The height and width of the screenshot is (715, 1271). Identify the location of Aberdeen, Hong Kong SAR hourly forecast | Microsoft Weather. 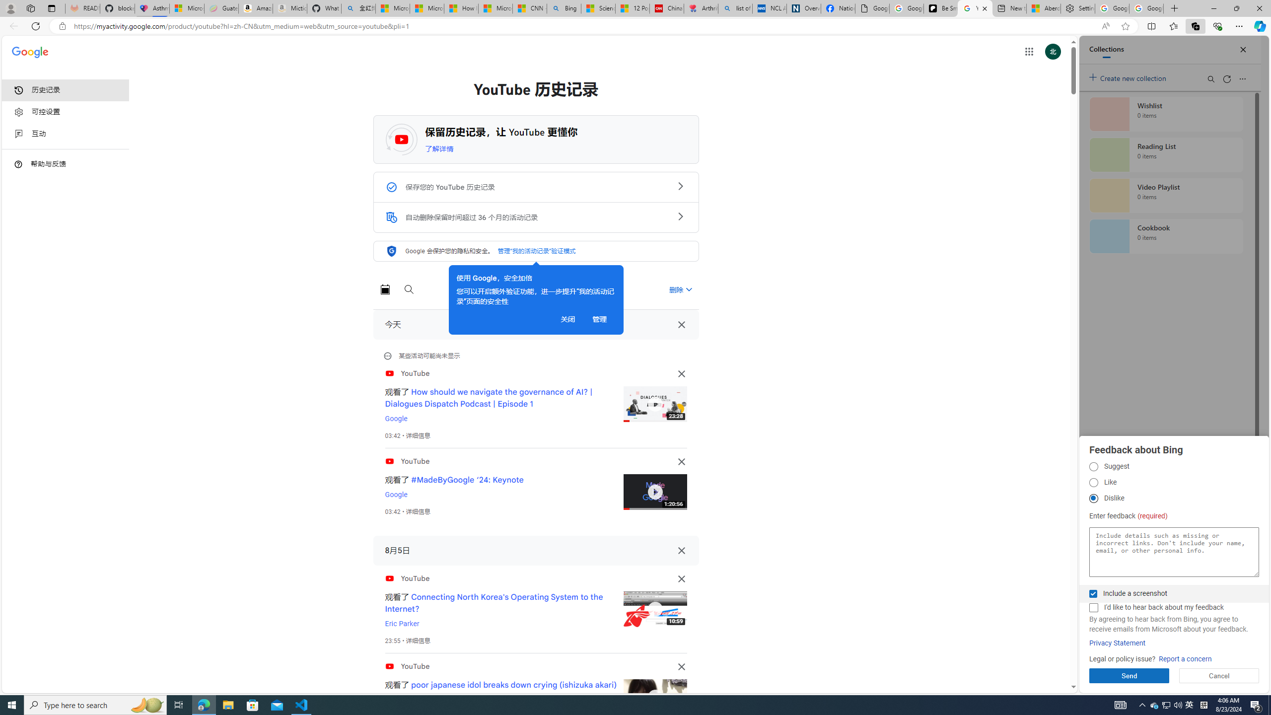
(1044, 8).